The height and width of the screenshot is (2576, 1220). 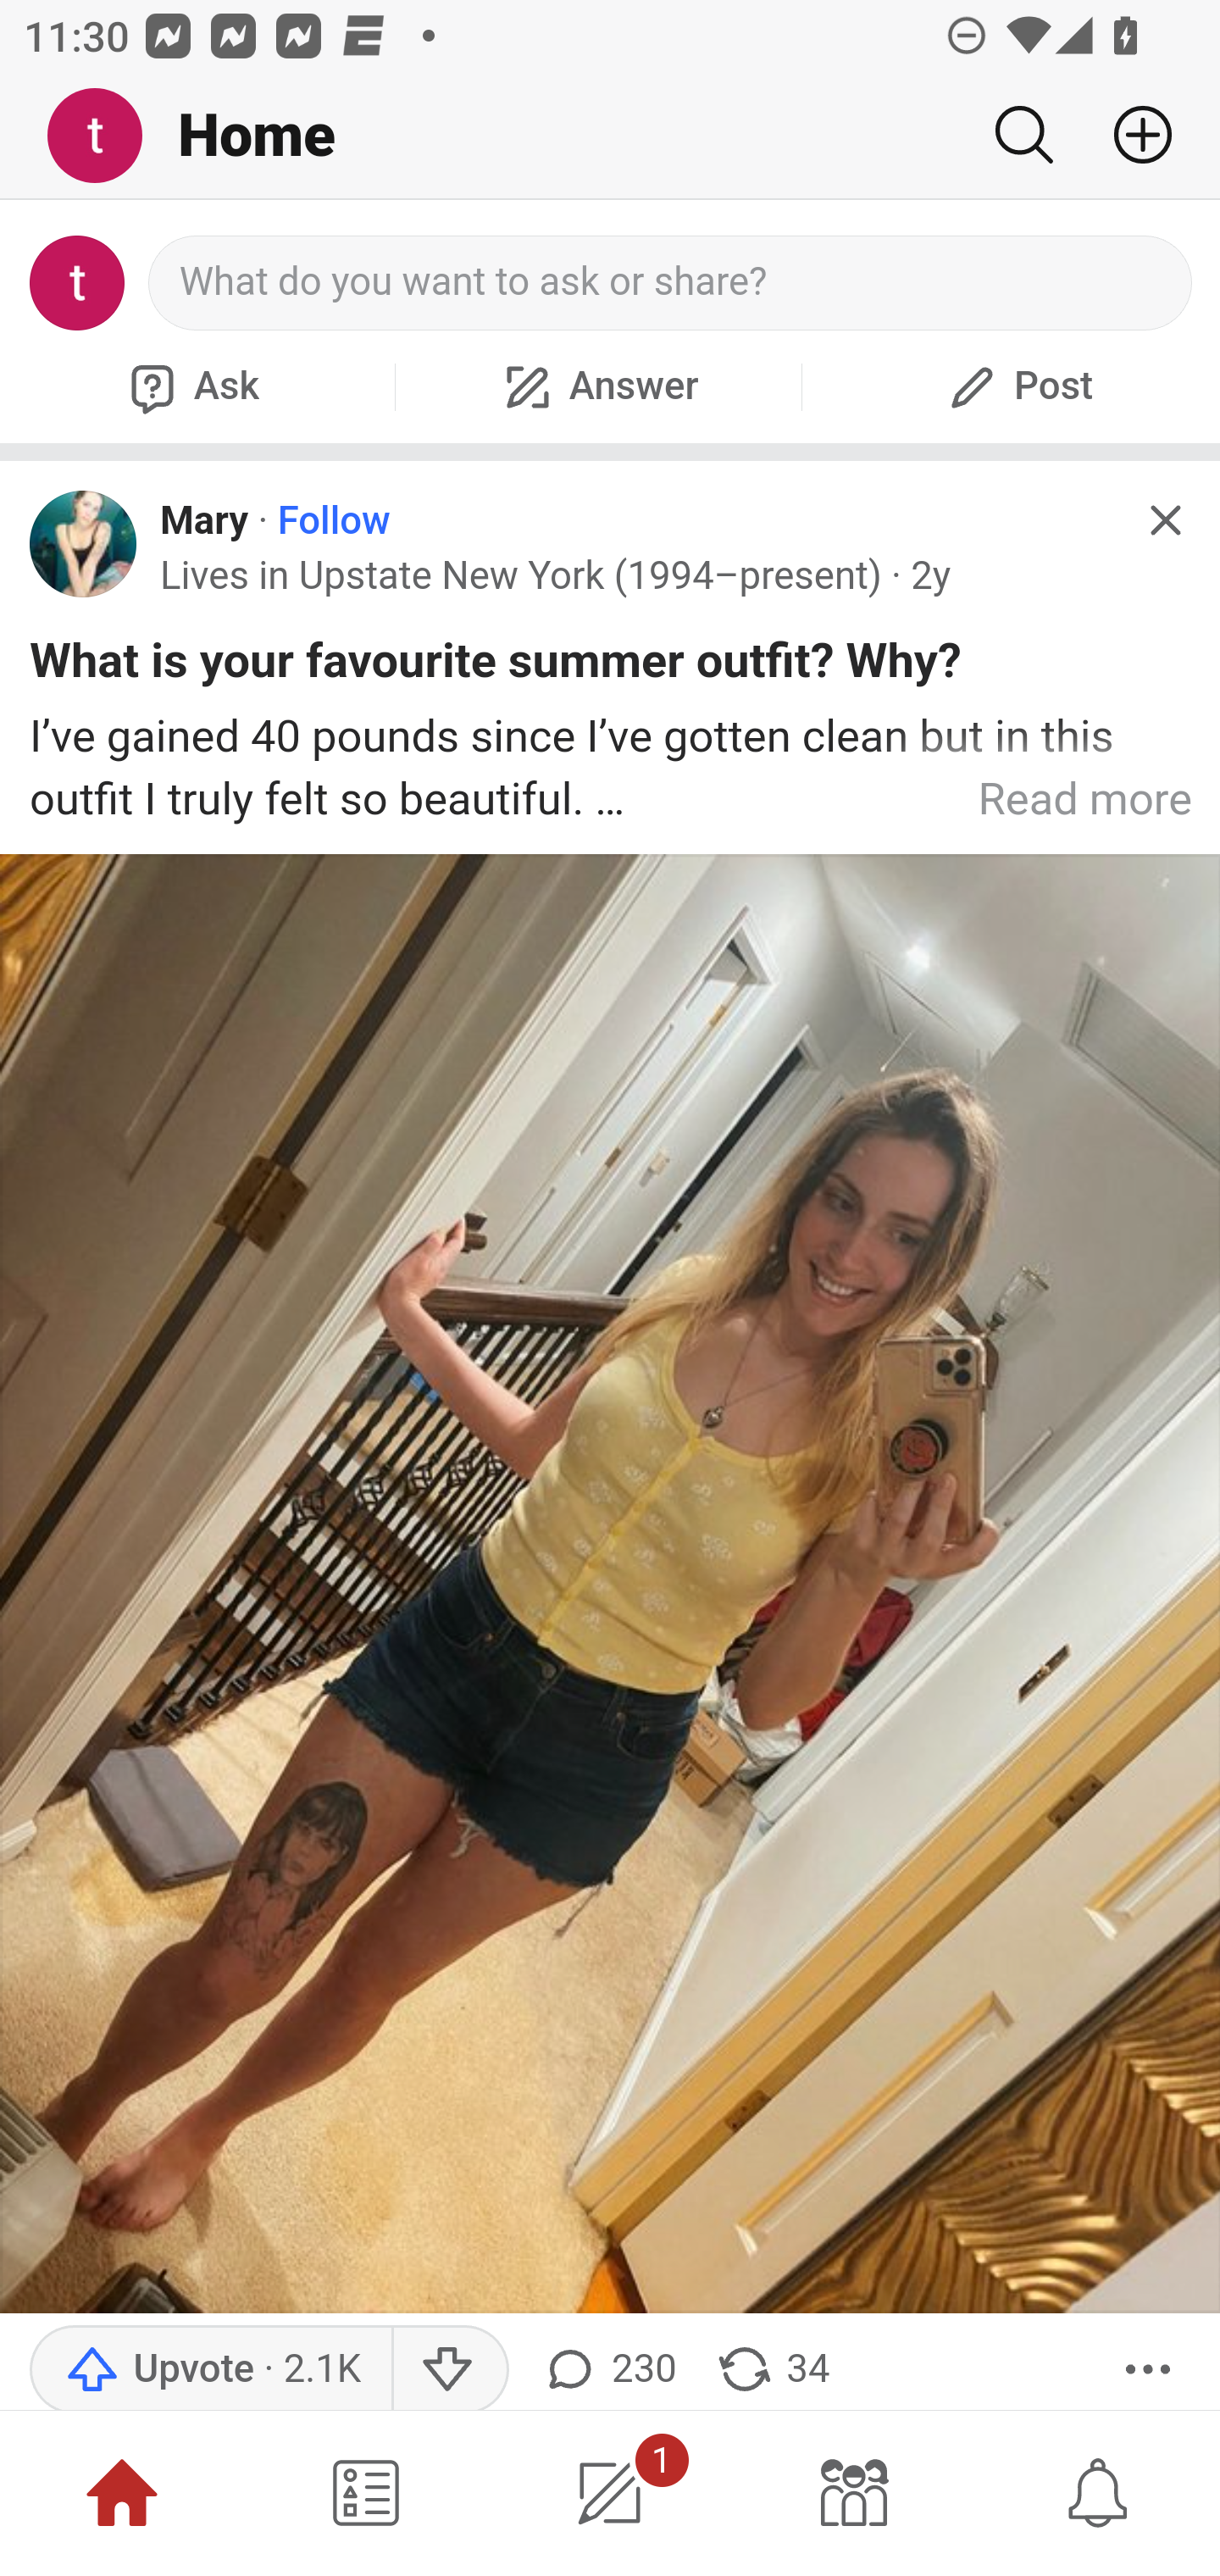 I want to click on 34 shares, so click(x=772, y=2368).